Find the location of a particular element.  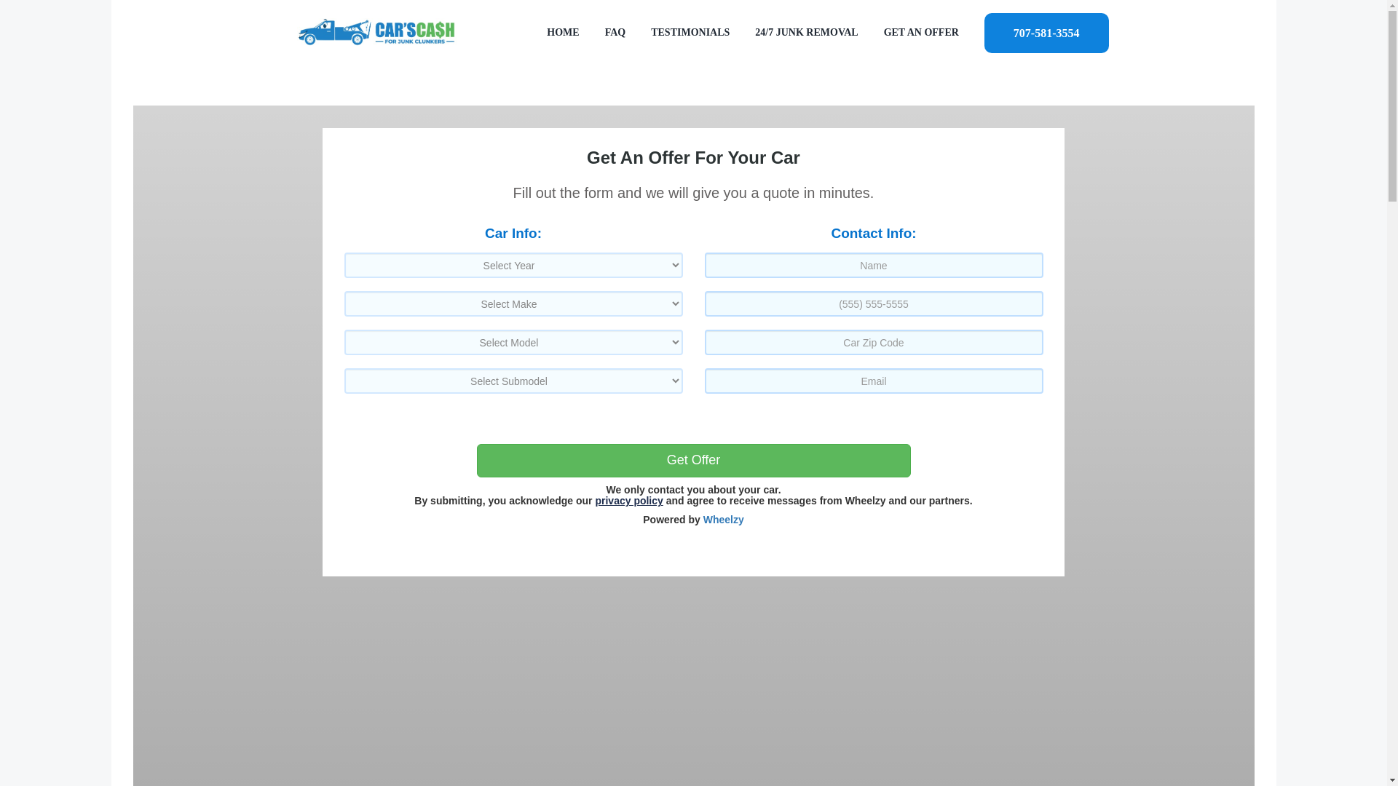

707-581-3554 is located at coordinates (1046, 32).